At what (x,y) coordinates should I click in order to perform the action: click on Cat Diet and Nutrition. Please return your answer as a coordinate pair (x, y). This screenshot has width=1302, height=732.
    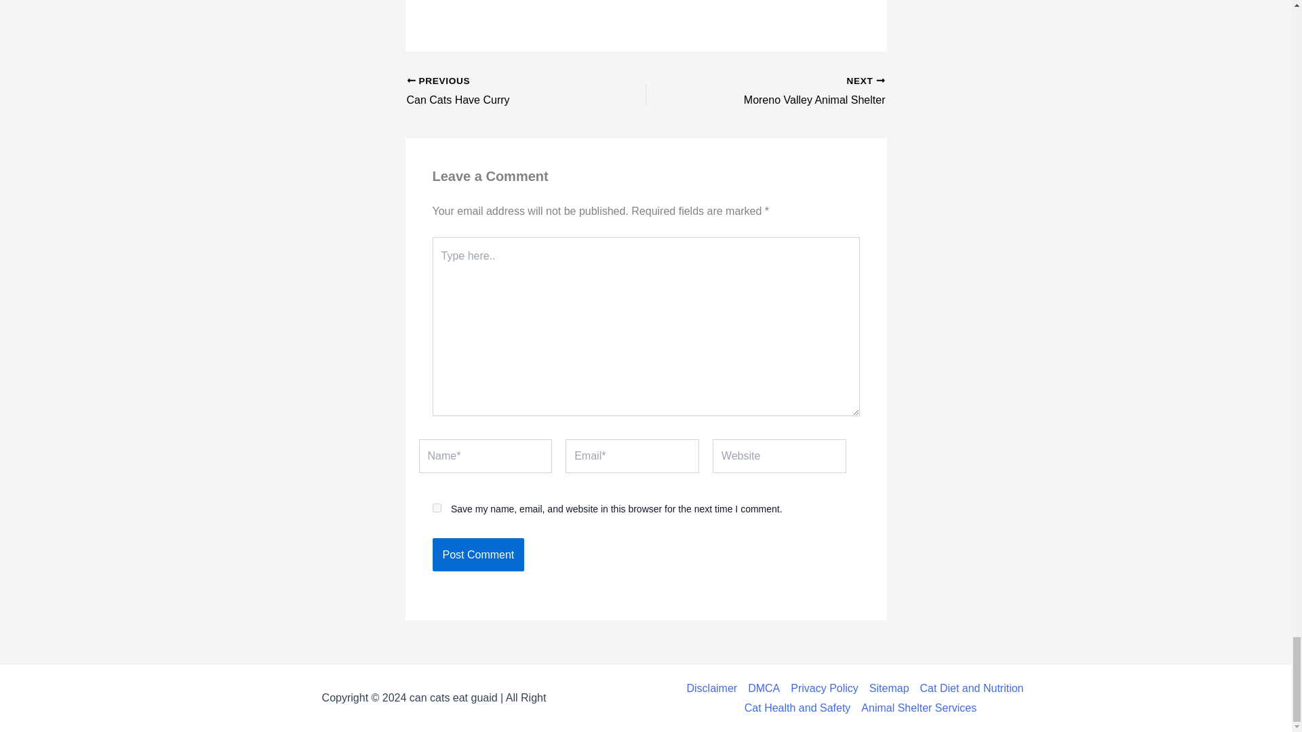
    Looking at the image, I should click on (437, 508).